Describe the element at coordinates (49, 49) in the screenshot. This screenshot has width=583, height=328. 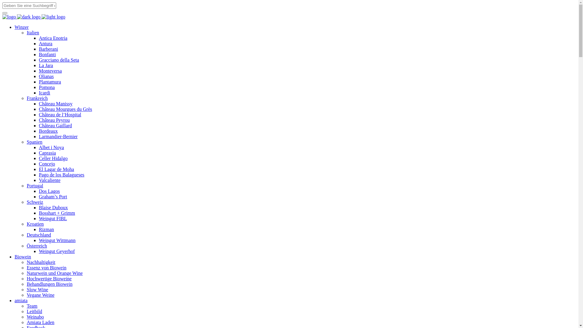
I see `Barberani` at that location.